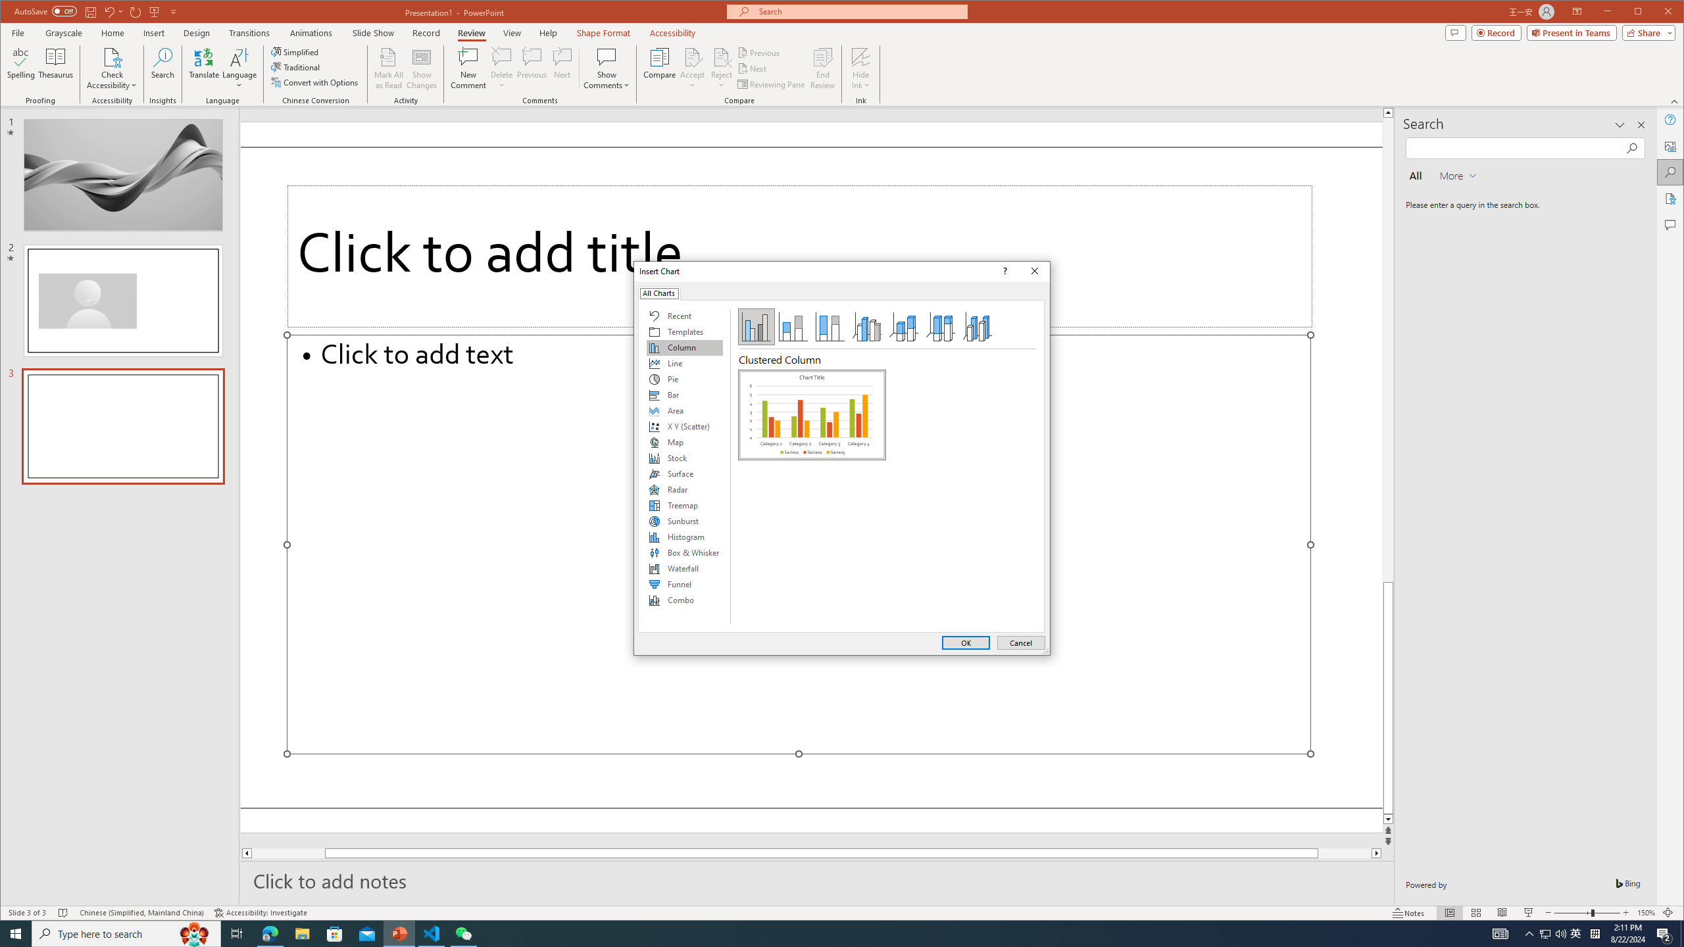 This screenshot has height=947, width=1684. Describe the element at coordinates (1646, 913) in the screenshot. I see `Zoom 150%` at that location.